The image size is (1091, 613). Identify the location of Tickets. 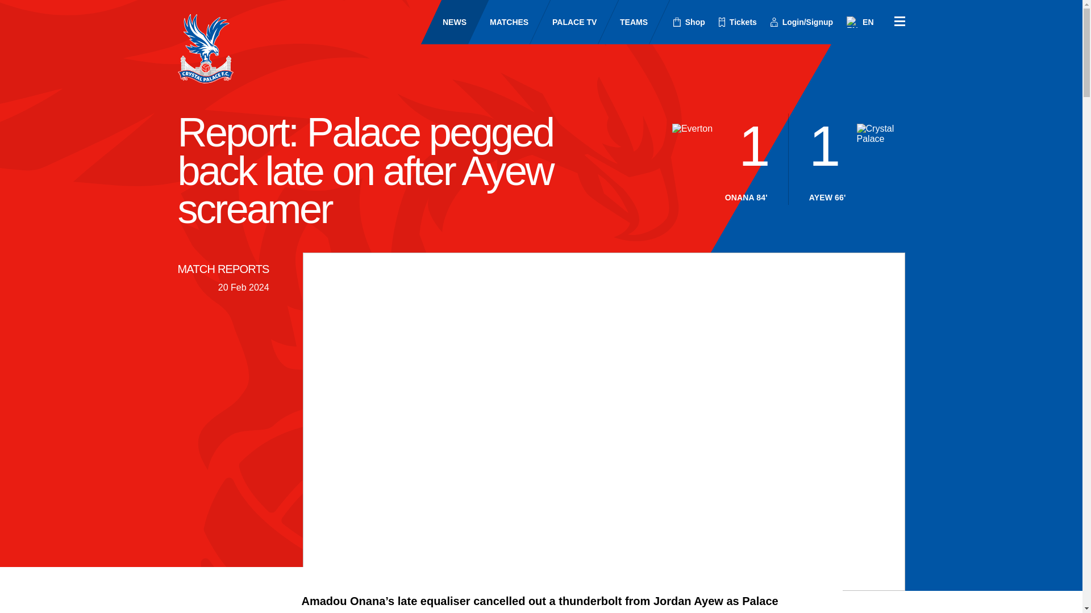
(738, 22).